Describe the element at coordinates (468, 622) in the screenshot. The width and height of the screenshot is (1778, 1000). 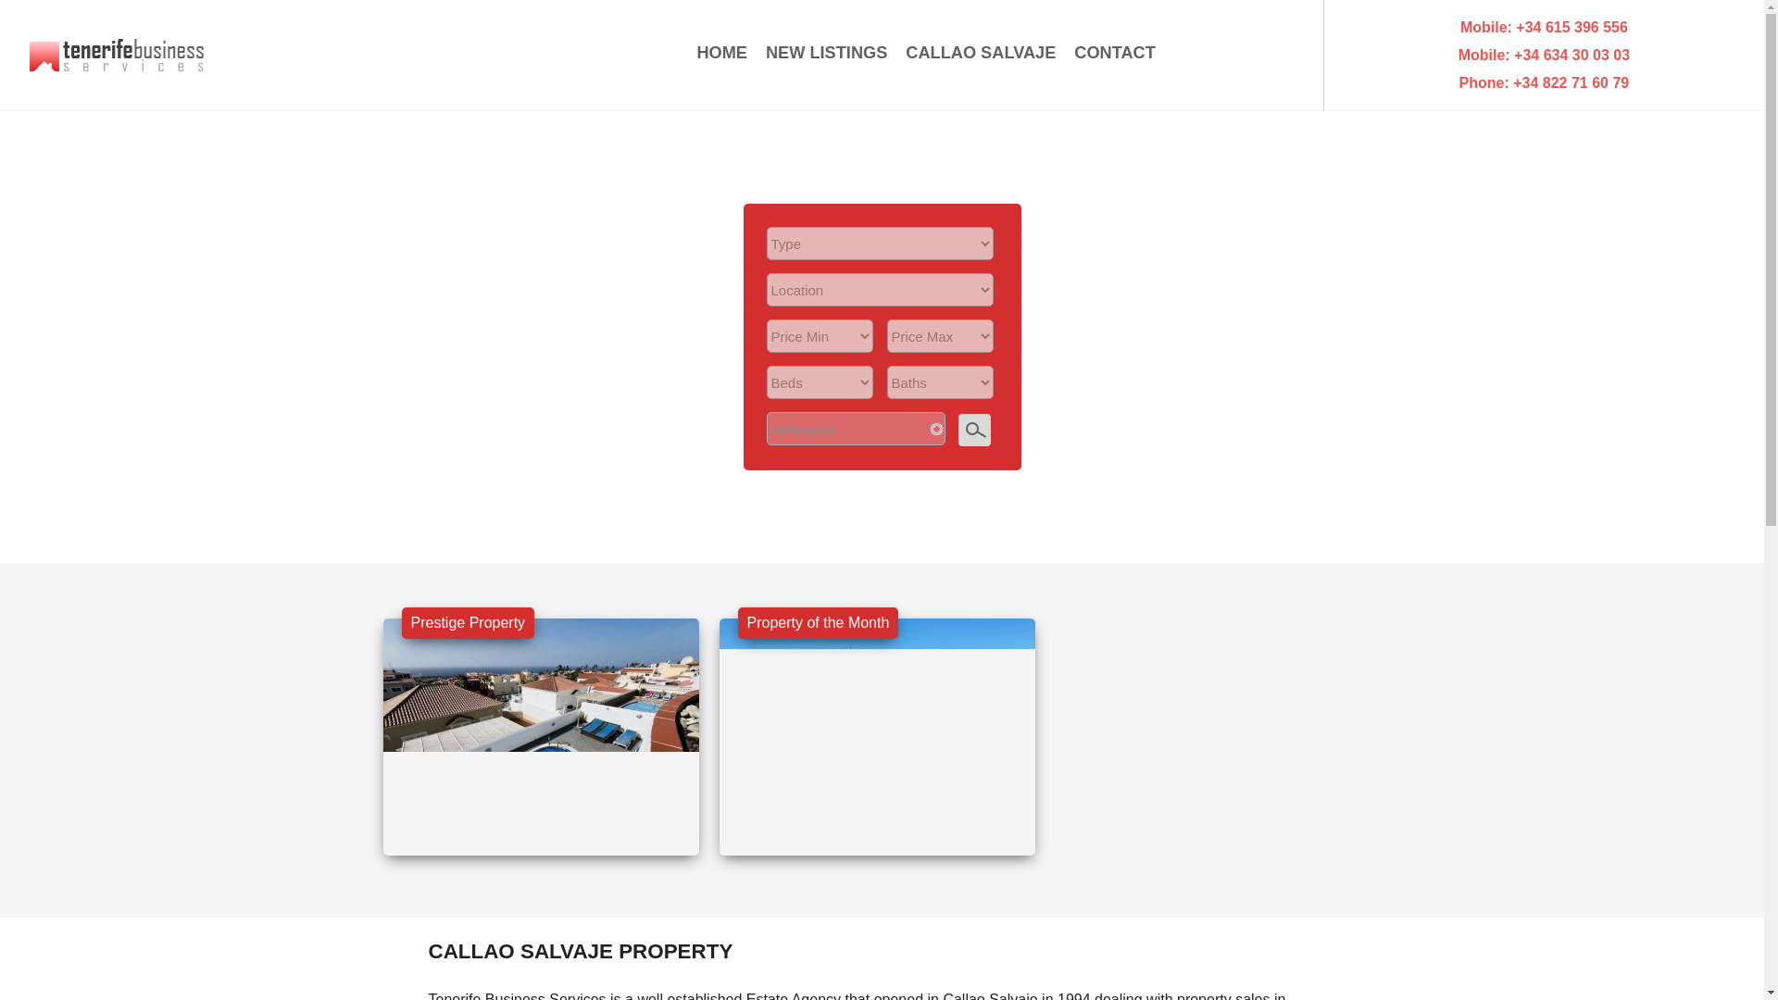
I see `Prestige Property` at that location.